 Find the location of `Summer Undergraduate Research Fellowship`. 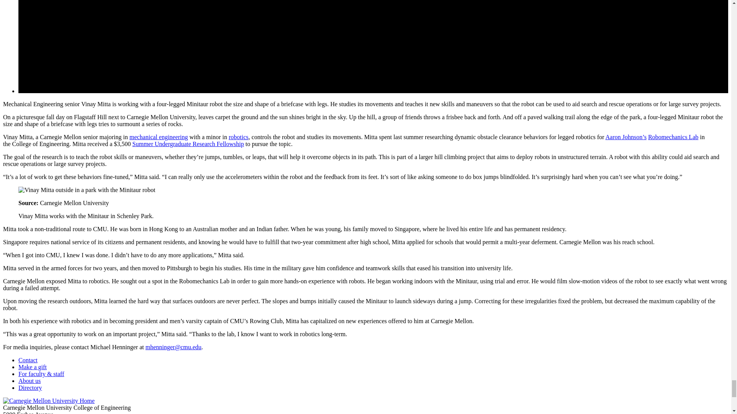

Summer Undergraduate Research Fellowship is located at coordinates (188, 144).